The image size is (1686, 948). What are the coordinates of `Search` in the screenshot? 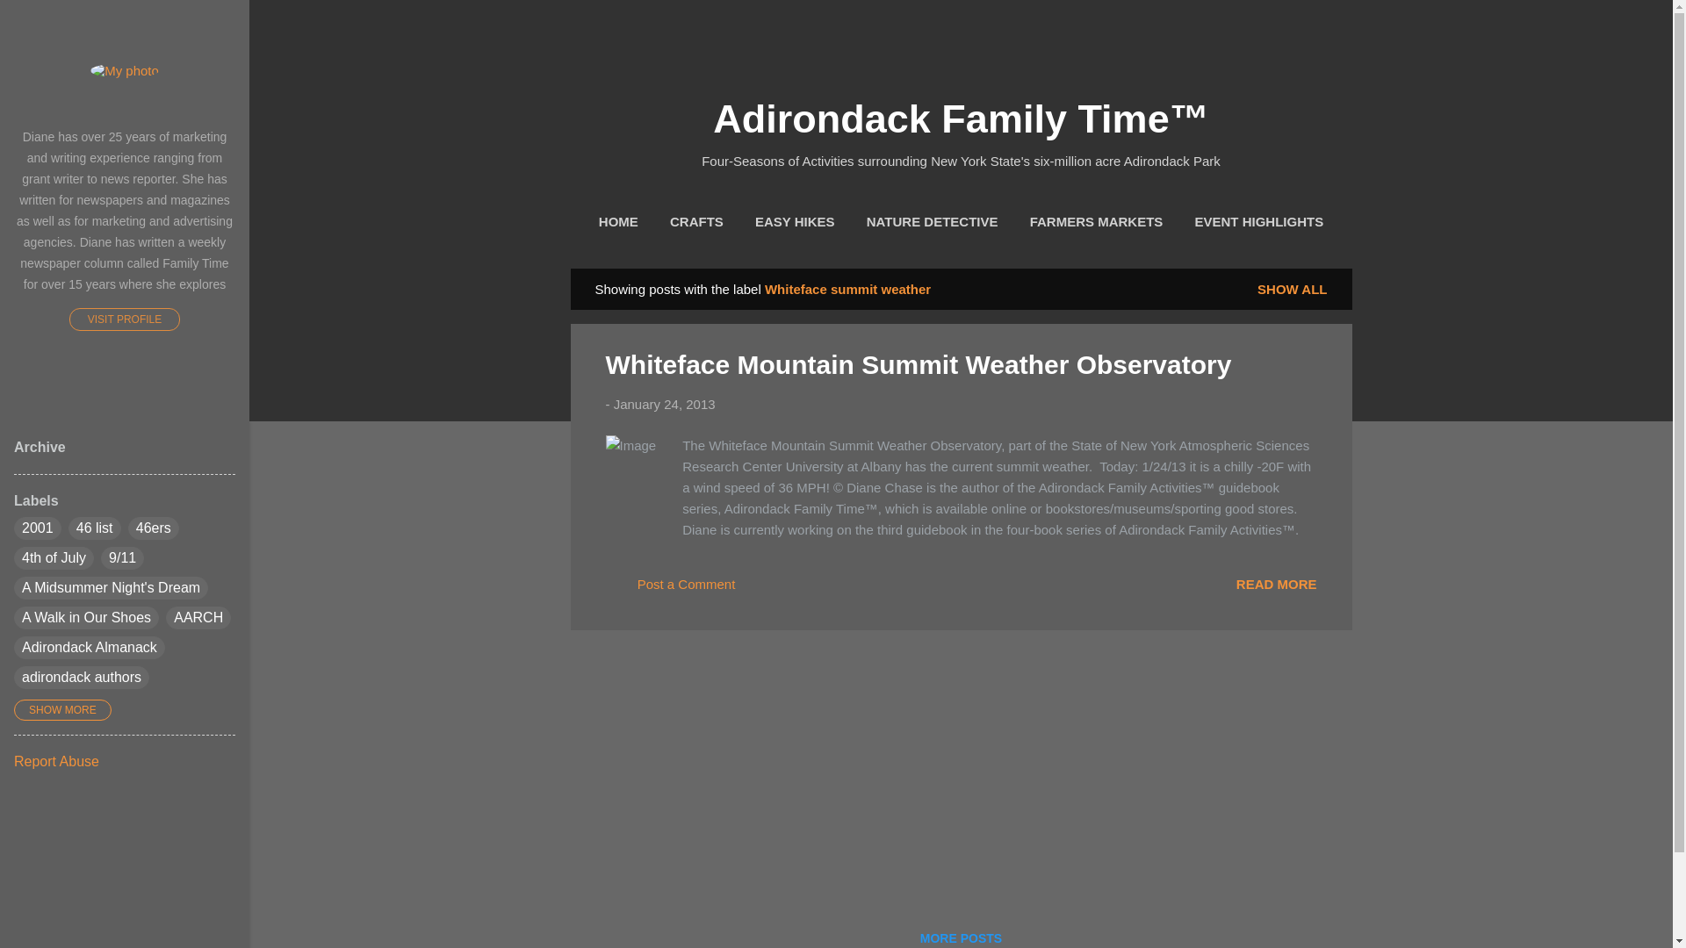 It's located at (34, 21).